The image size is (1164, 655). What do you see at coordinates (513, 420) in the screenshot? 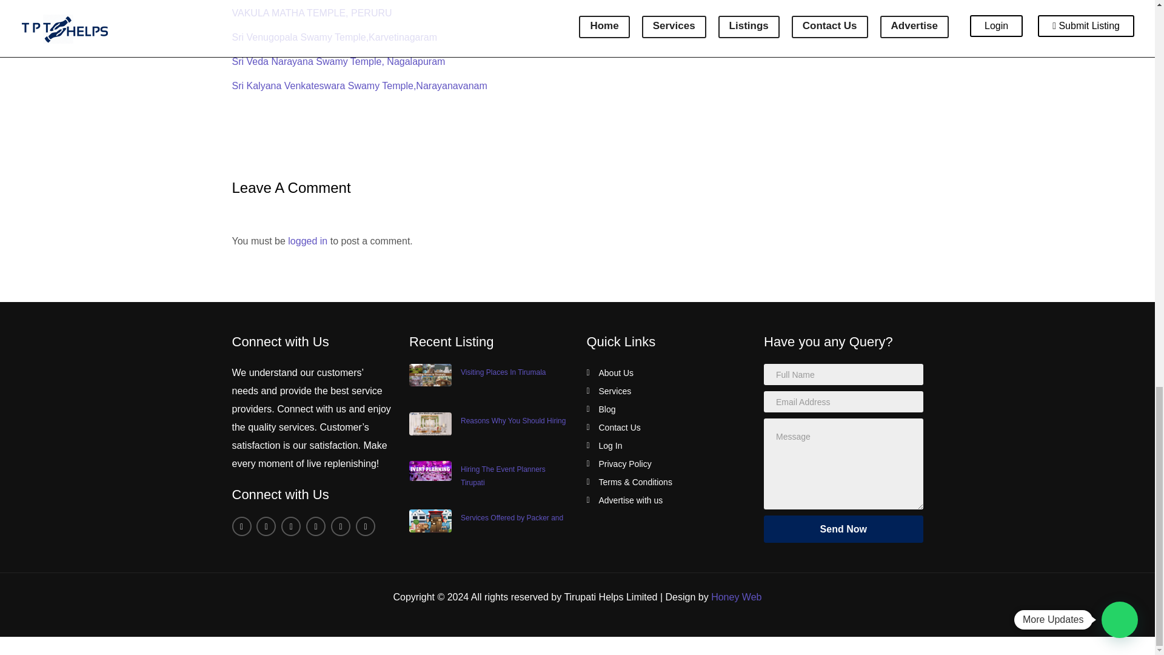
I see `Reasons Why You Should Hiring` at bounding box center [513, 420].